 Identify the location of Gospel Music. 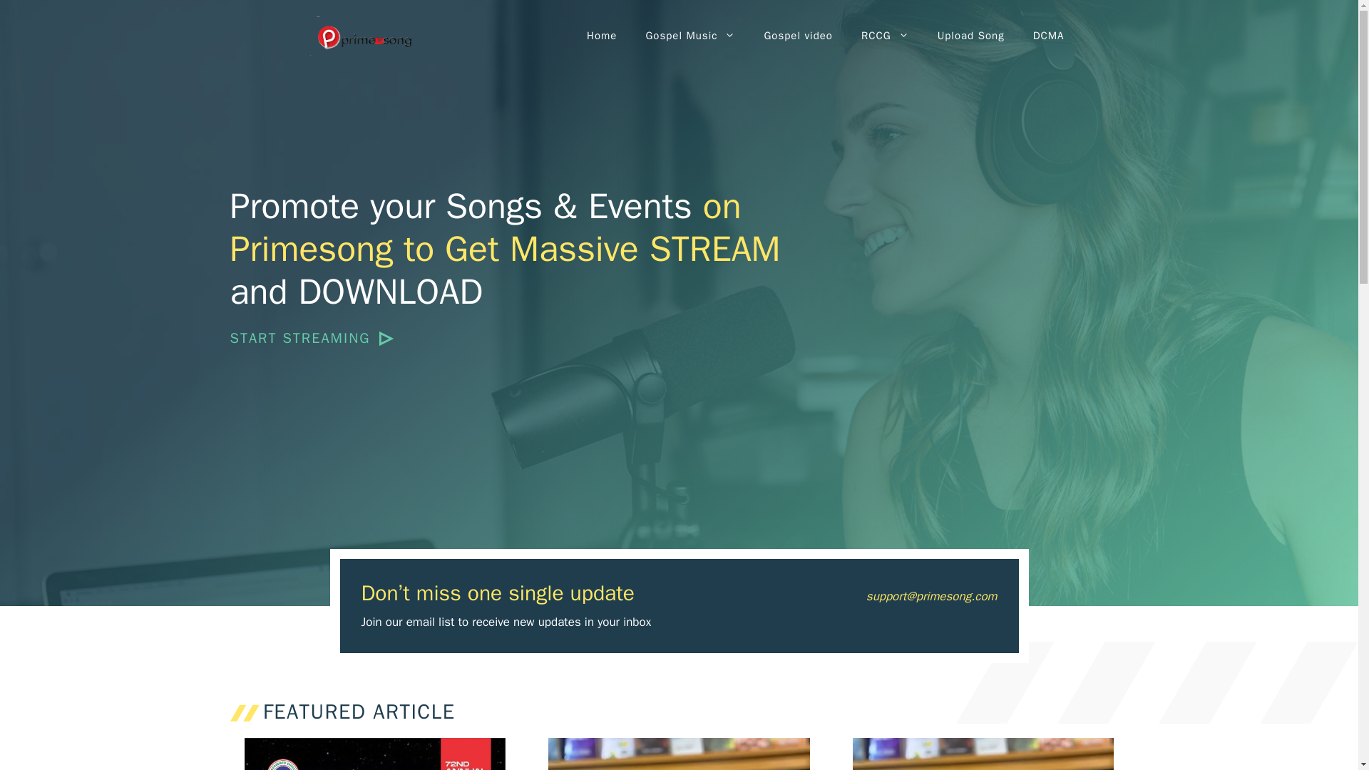
(690, 36).